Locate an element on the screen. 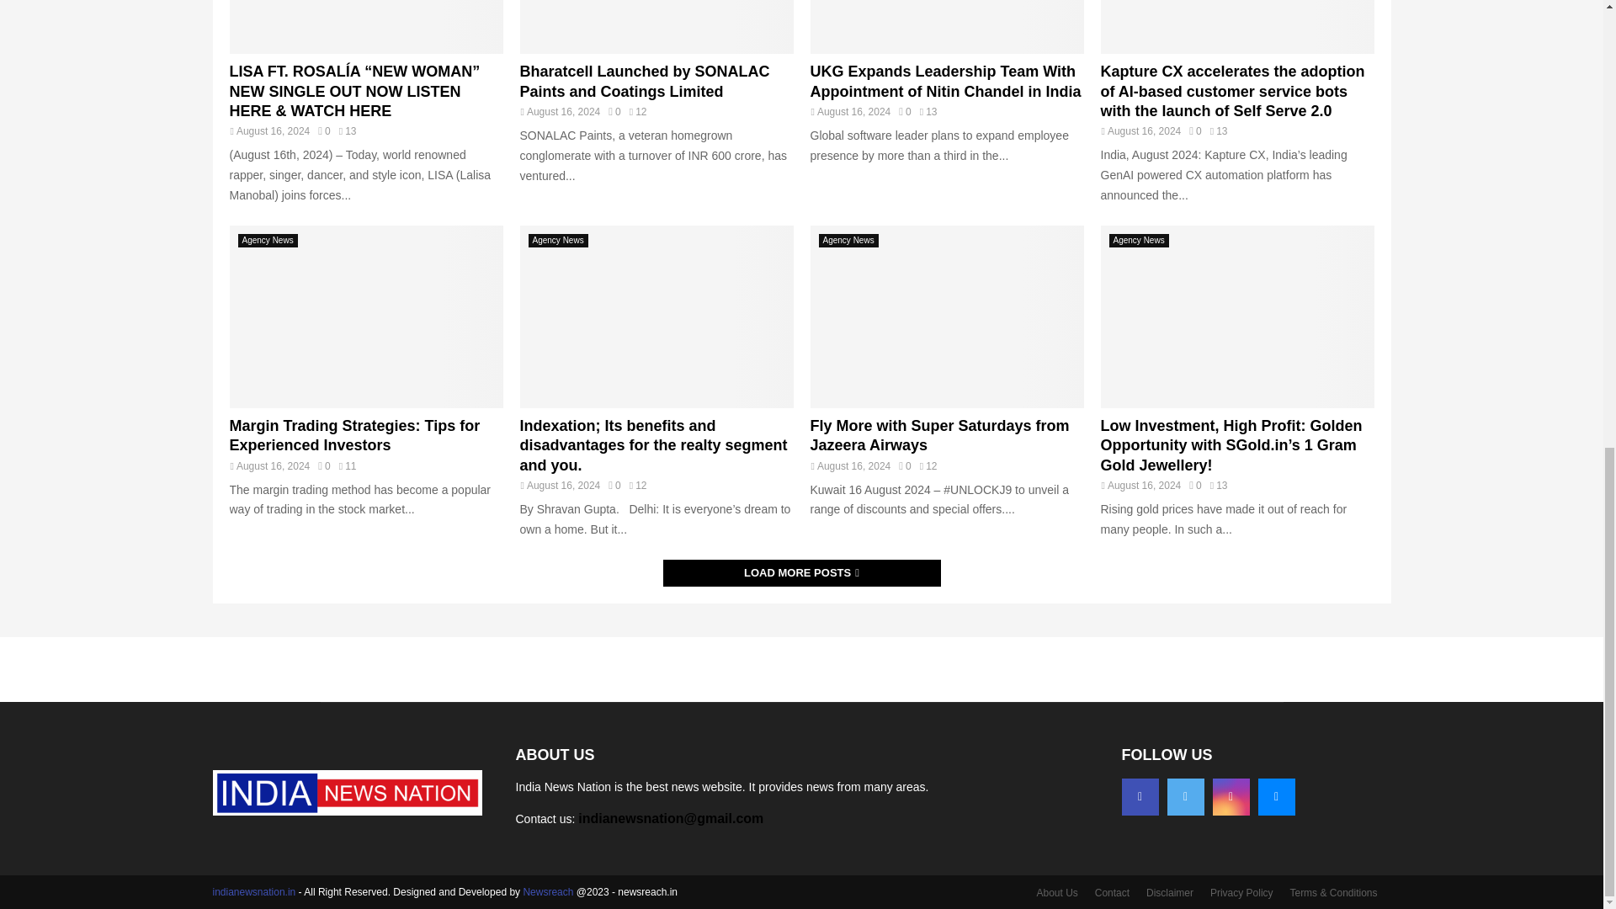 This screenshot has height=909, width=1616. Agency News is located at coordinates (268, 240).